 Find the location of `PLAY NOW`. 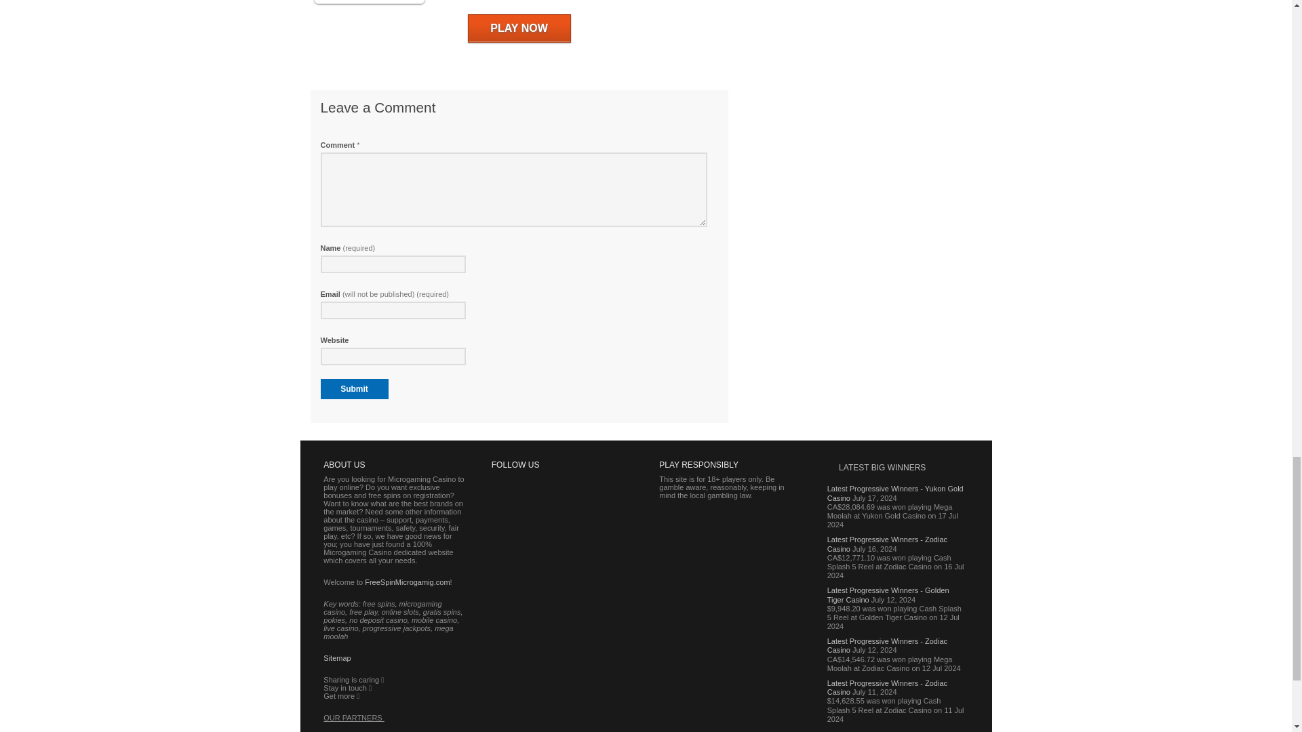

PLAY NOW is located at coordinates (519, 28).